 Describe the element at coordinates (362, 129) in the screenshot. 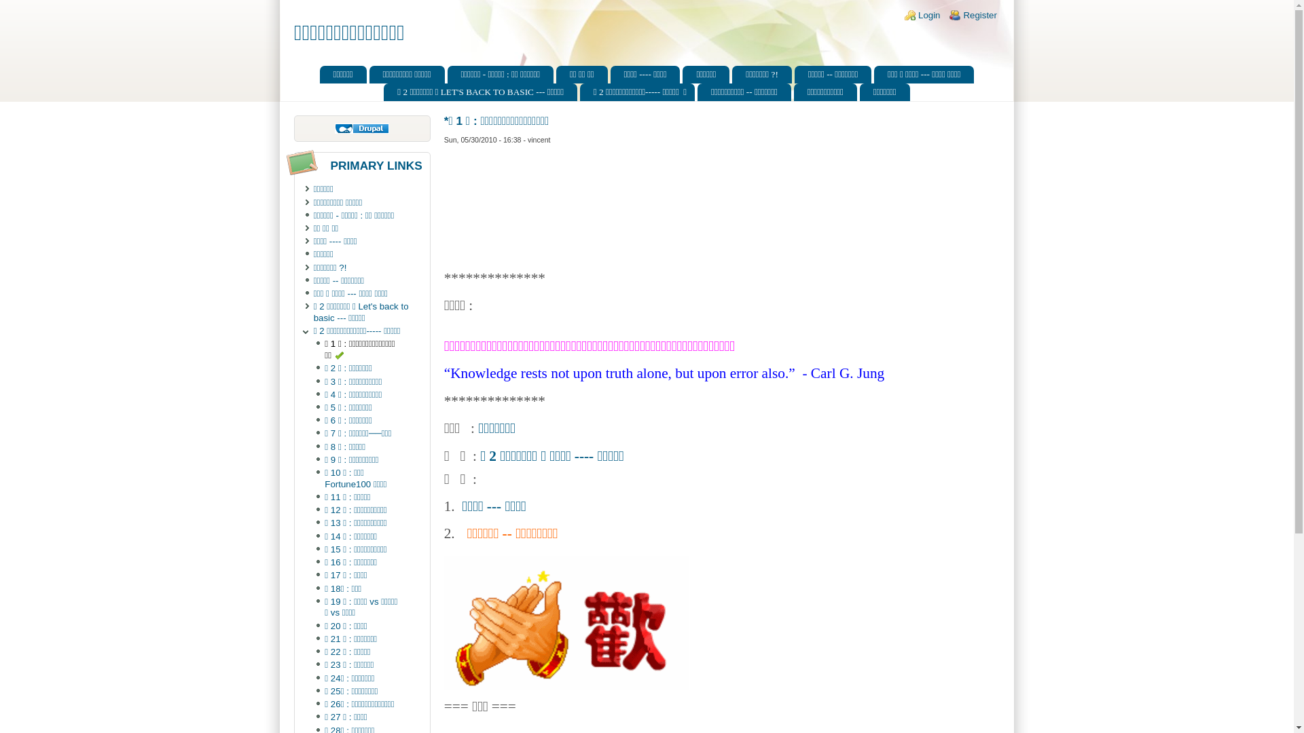

I see `Powered by Drupal, an open source content management system` at that location.